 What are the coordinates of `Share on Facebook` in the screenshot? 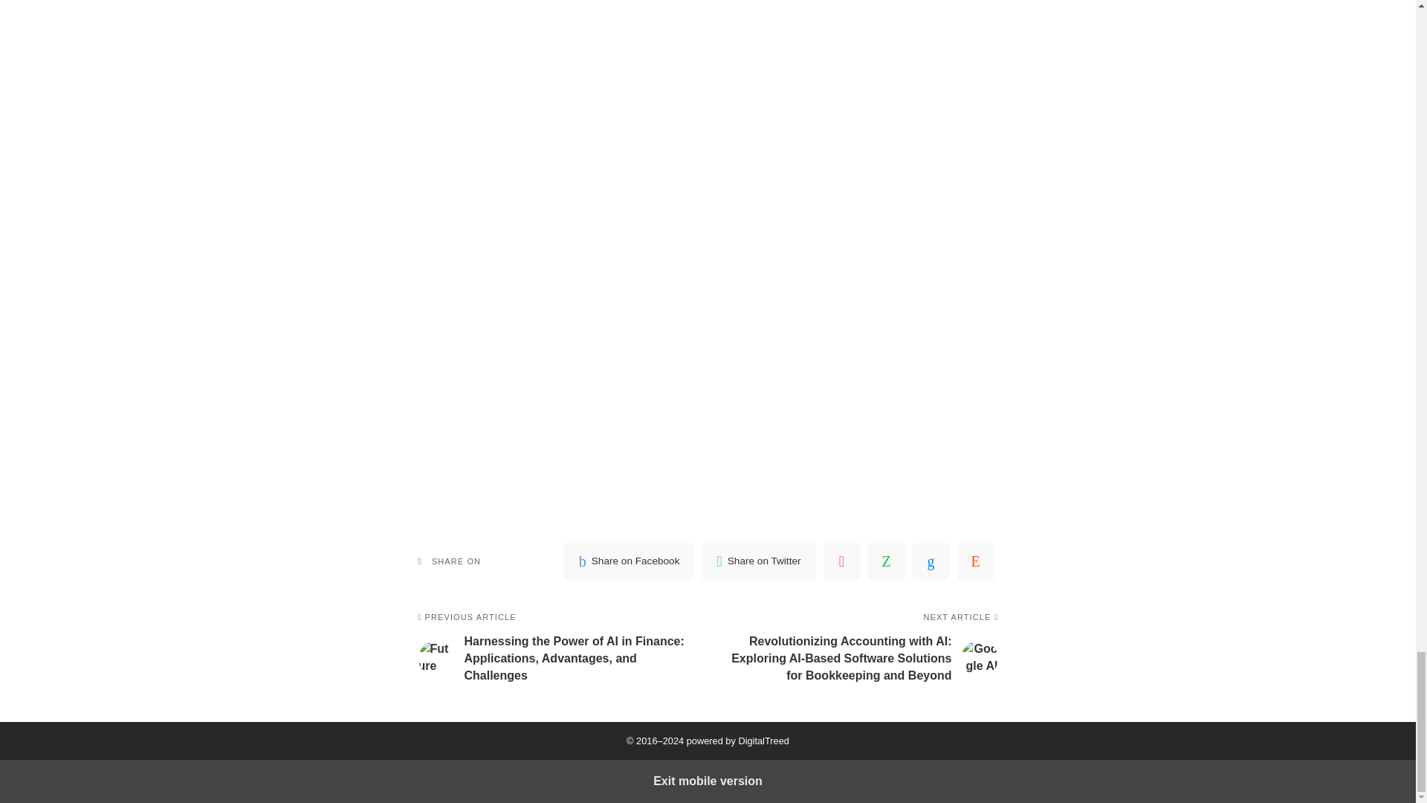 It's located at (629, 561).